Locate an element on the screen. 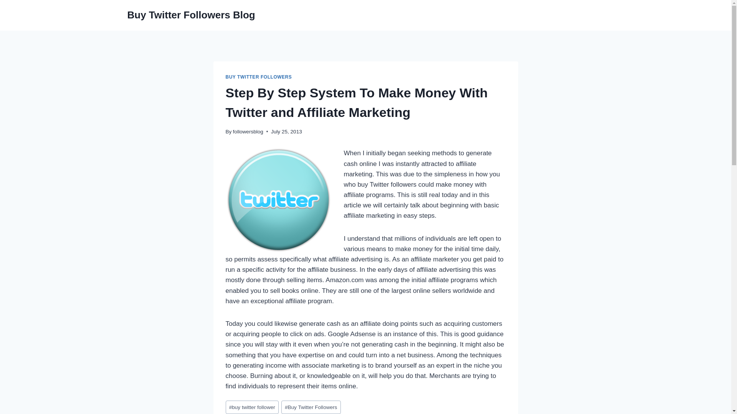 Image resolution: width=737 pixels, height=414 pixels. BUY TWITTER FOLLOWERS is located at coordinates (259, 77).